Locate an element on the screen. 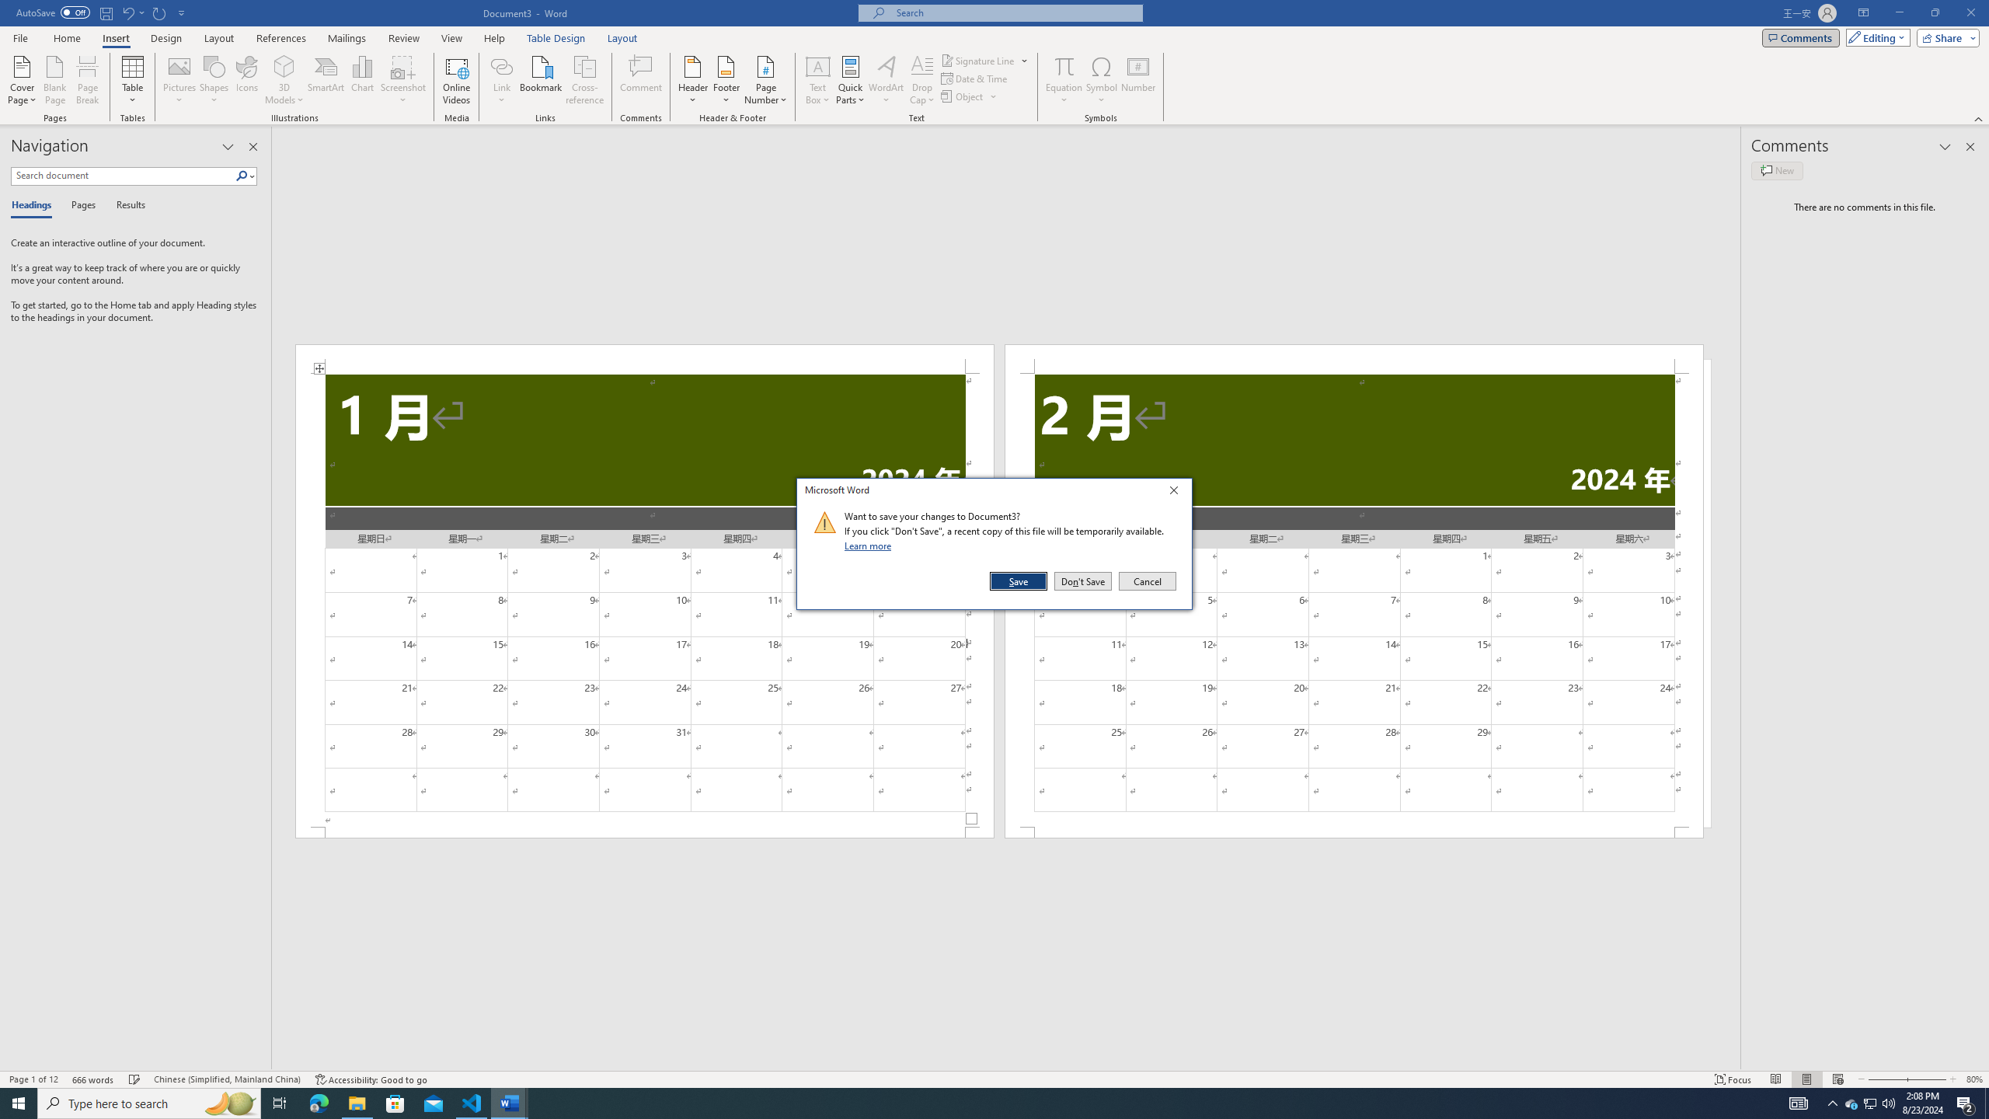  Cover Page is located at coordinates (23, 80).